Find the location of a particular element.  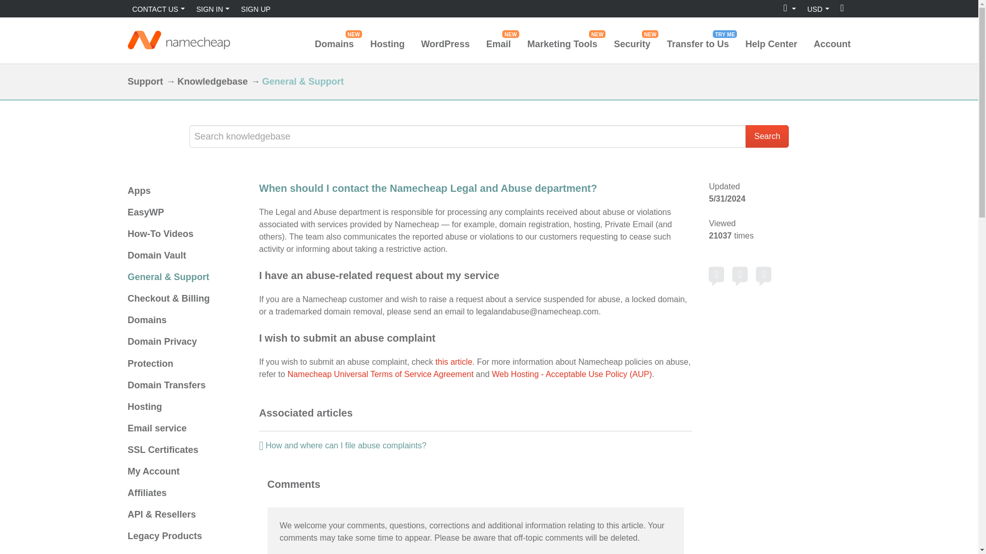

Share on Facebook is located at coordinates (387, 44).